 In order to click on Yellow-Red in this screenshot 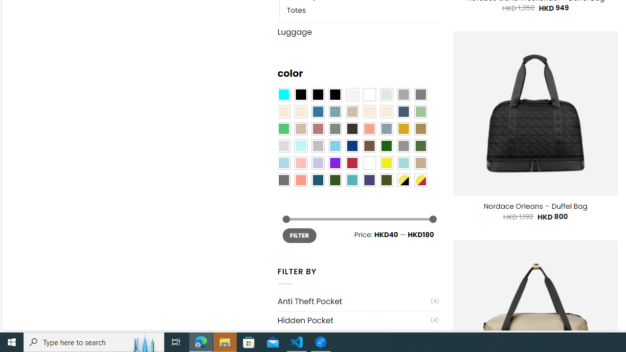, I will do `click(421, 180)`.